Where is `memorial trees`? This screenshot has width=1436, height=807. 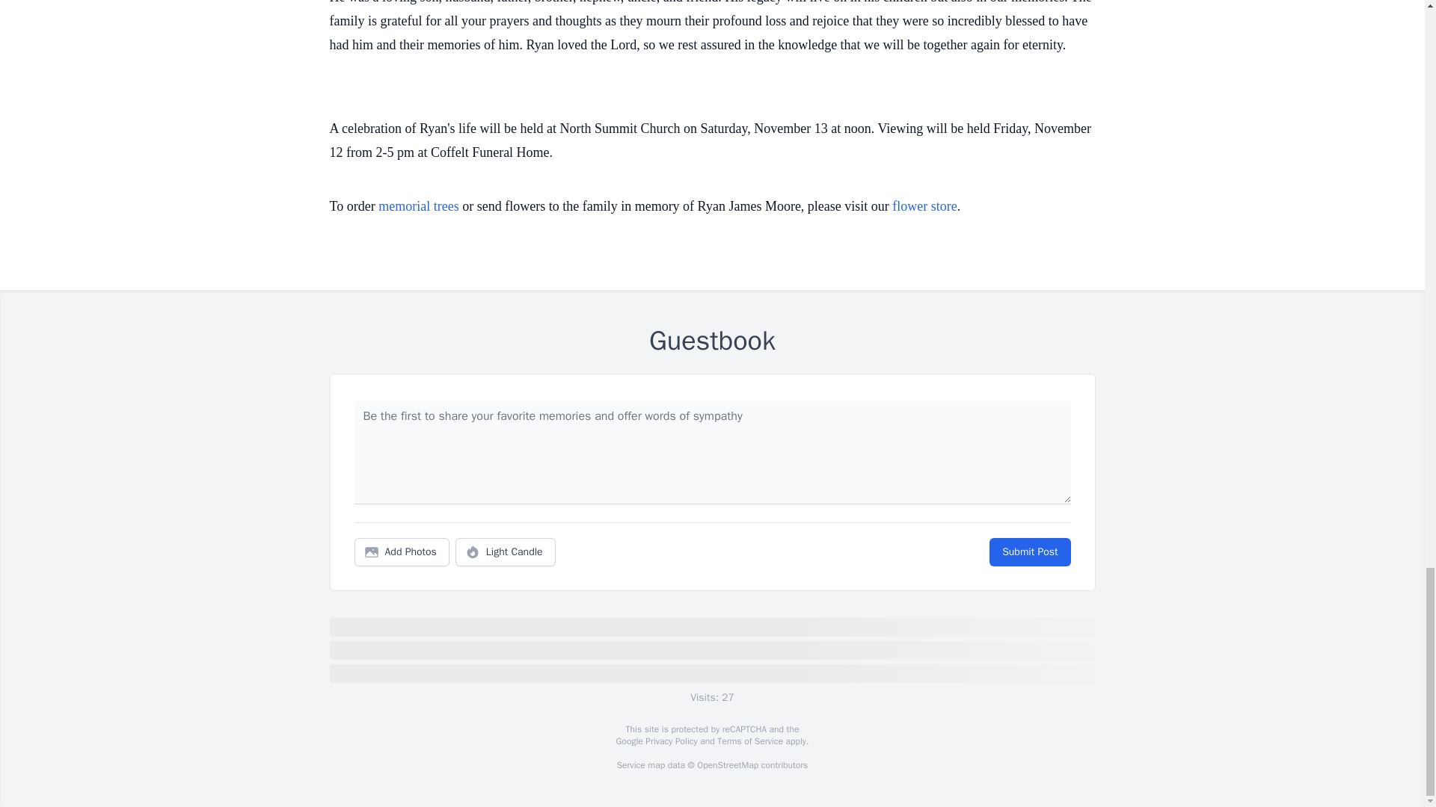
memorial trees is located at coordinates (418, 206).